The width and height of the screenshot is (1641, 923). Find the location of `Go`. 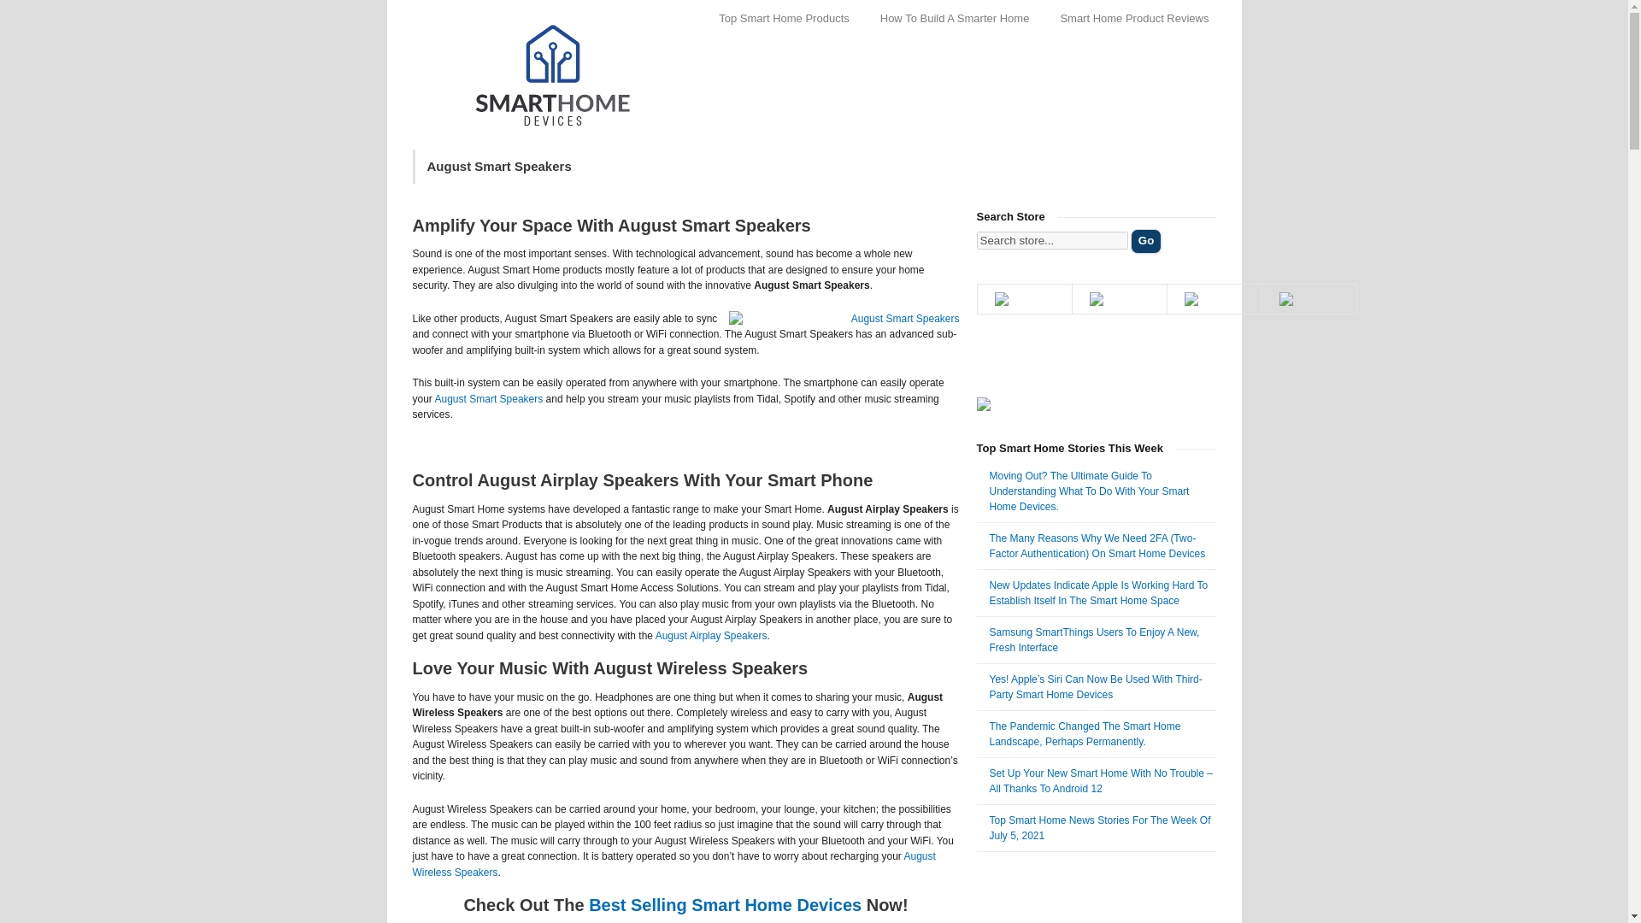

Go is located at coordinates (1145, 241).